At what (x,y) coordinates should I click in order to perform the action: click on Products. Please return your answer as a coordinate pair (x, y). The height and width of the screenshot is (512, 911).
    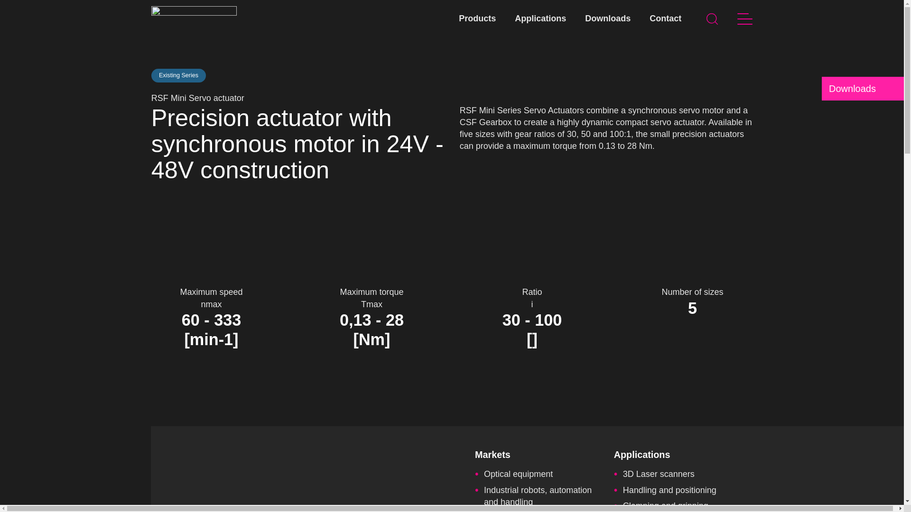
    Looking at the image, I should click on (477, 18).